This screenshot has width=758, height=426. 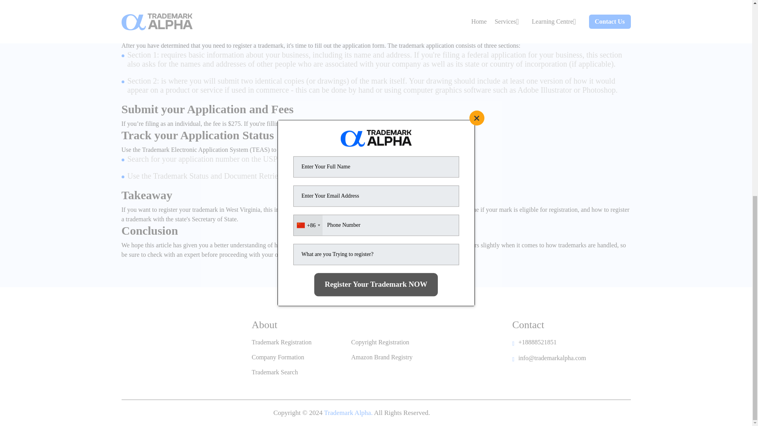 What do you see at coordinates (281, 342) in the screenshot?
I see `Trademark Registration` at bounding box center [281, 342].